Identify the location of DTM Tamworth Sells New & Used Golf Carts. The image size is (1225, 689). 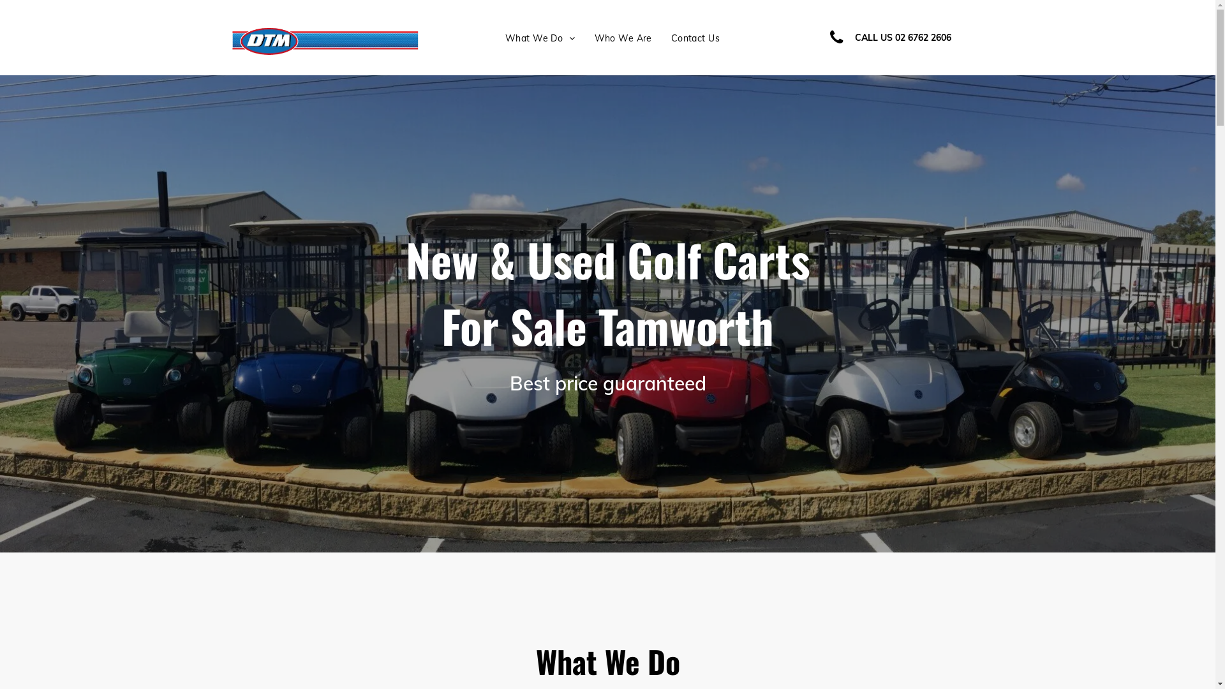
(325, 41).